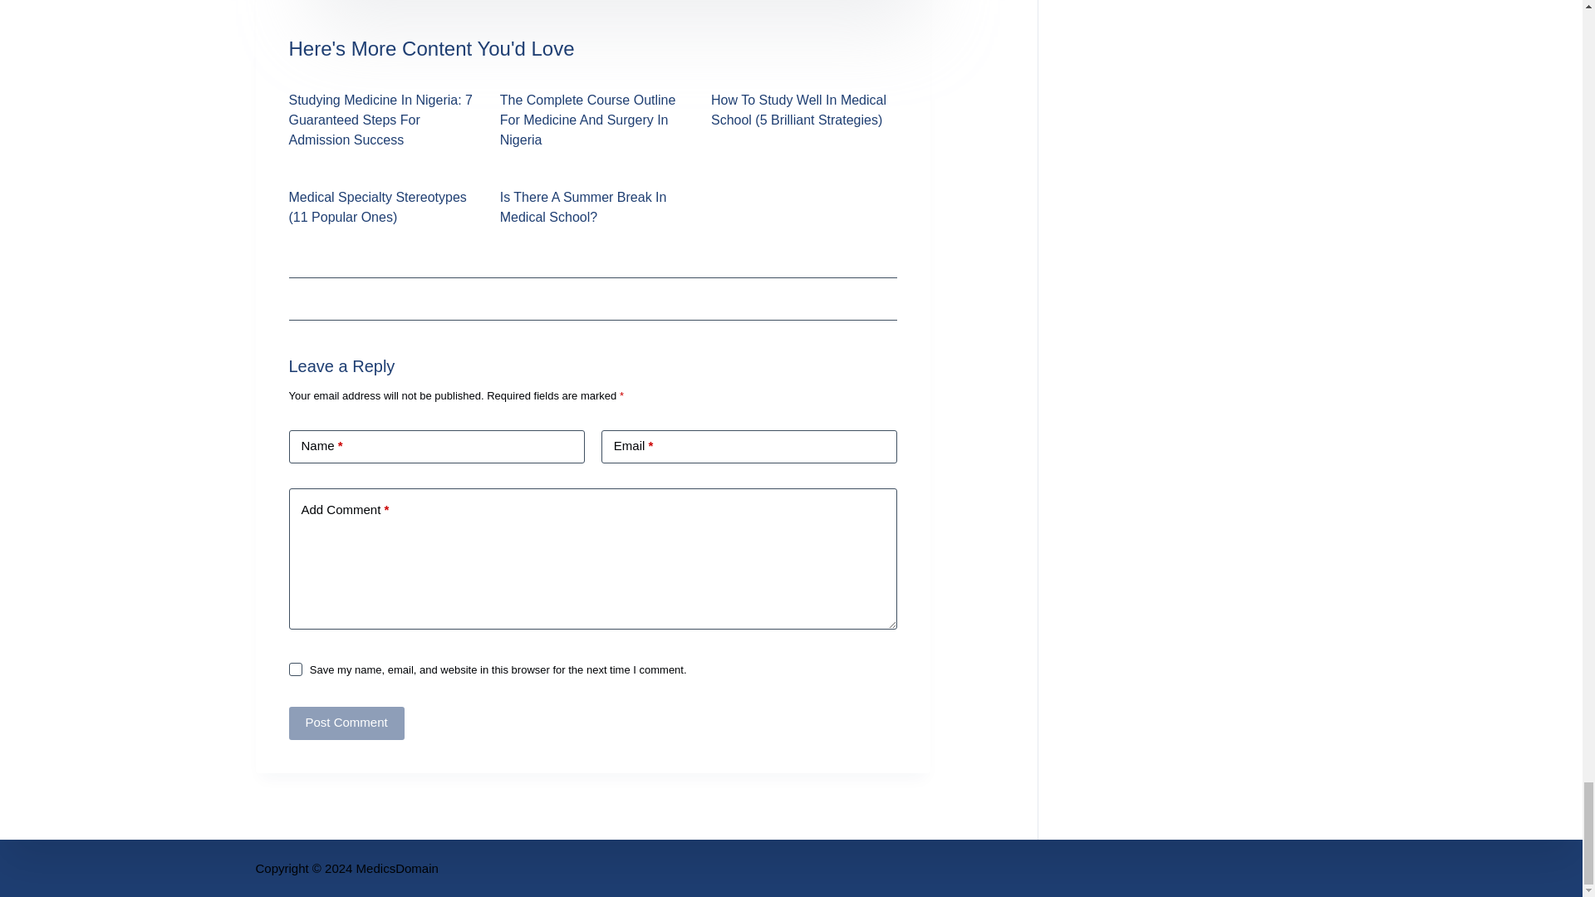 This screenshot has height=897, width=1595. Describe the element at coordinates (296, 669) in the screenshot. I see `yes` at that location.